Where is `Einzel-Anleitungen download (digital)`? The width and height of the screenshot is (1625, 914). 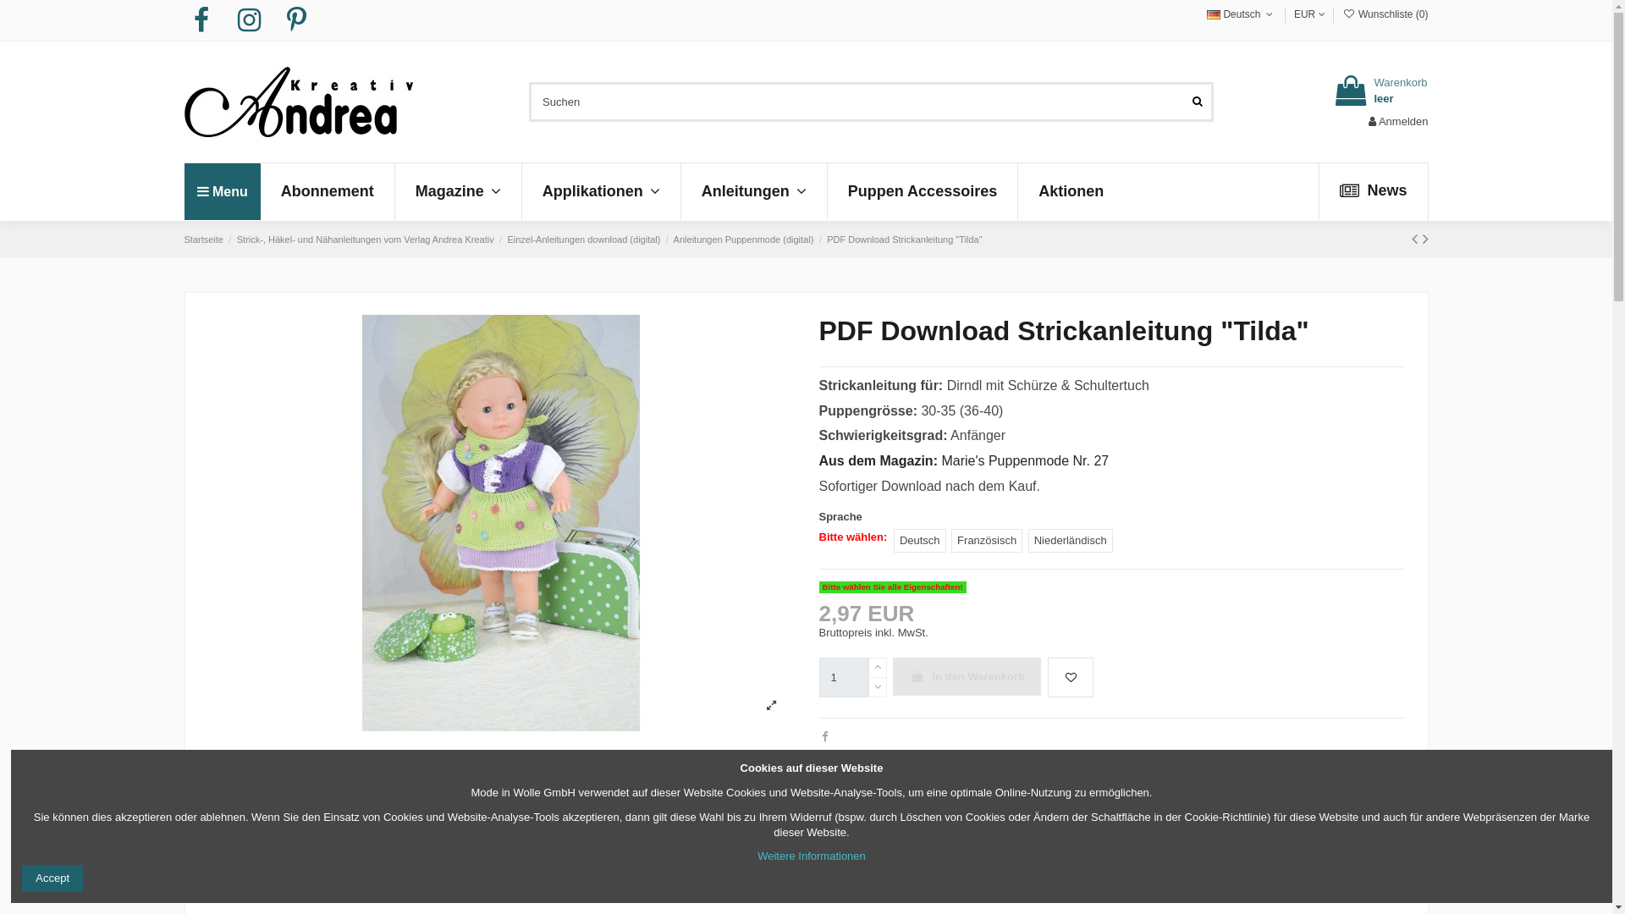
Einzel-Anleitungen download (digital) is located at coordinates (584, 240).